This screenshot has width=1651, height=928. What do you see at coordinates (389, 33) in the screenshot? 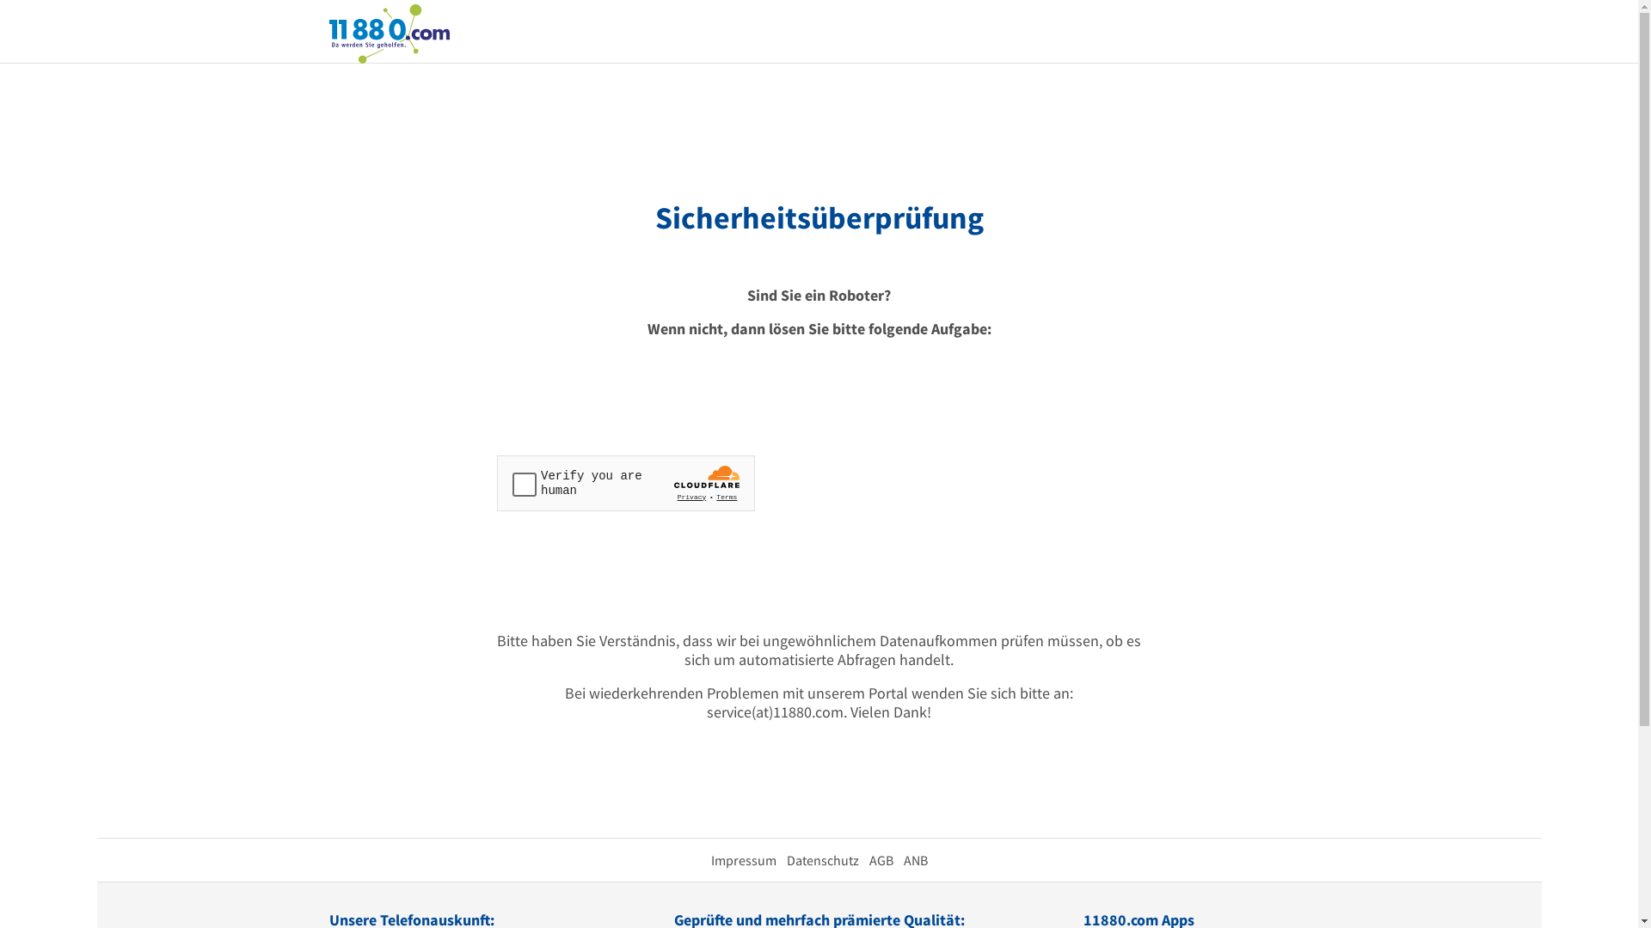
I see `11880.com` at bounding box center [389, 33].